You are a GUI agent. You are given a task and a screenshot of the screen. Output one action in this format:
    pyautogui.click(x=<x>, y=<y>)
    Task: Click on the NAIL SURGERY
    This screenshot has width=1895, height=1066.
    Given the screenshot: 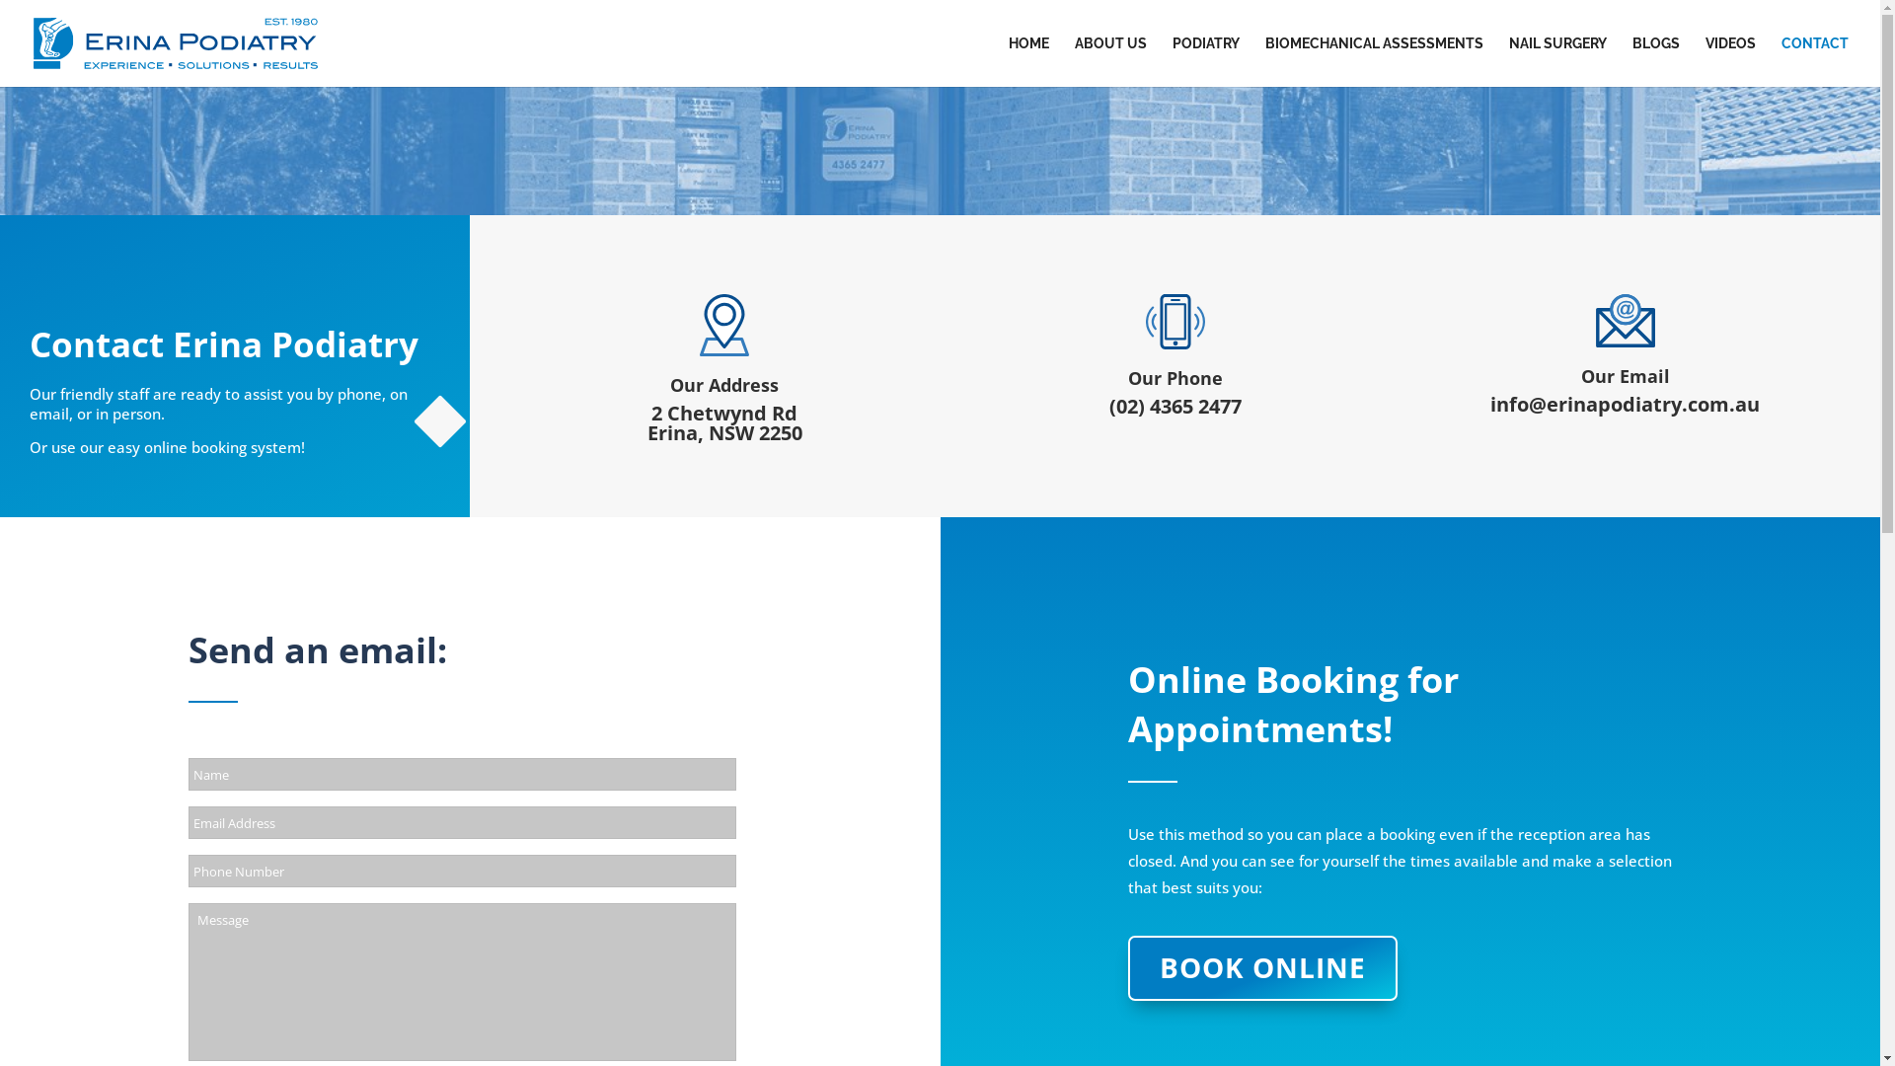 What is the action you would take?
    pyautogui.click(x=1557, y=61)
    